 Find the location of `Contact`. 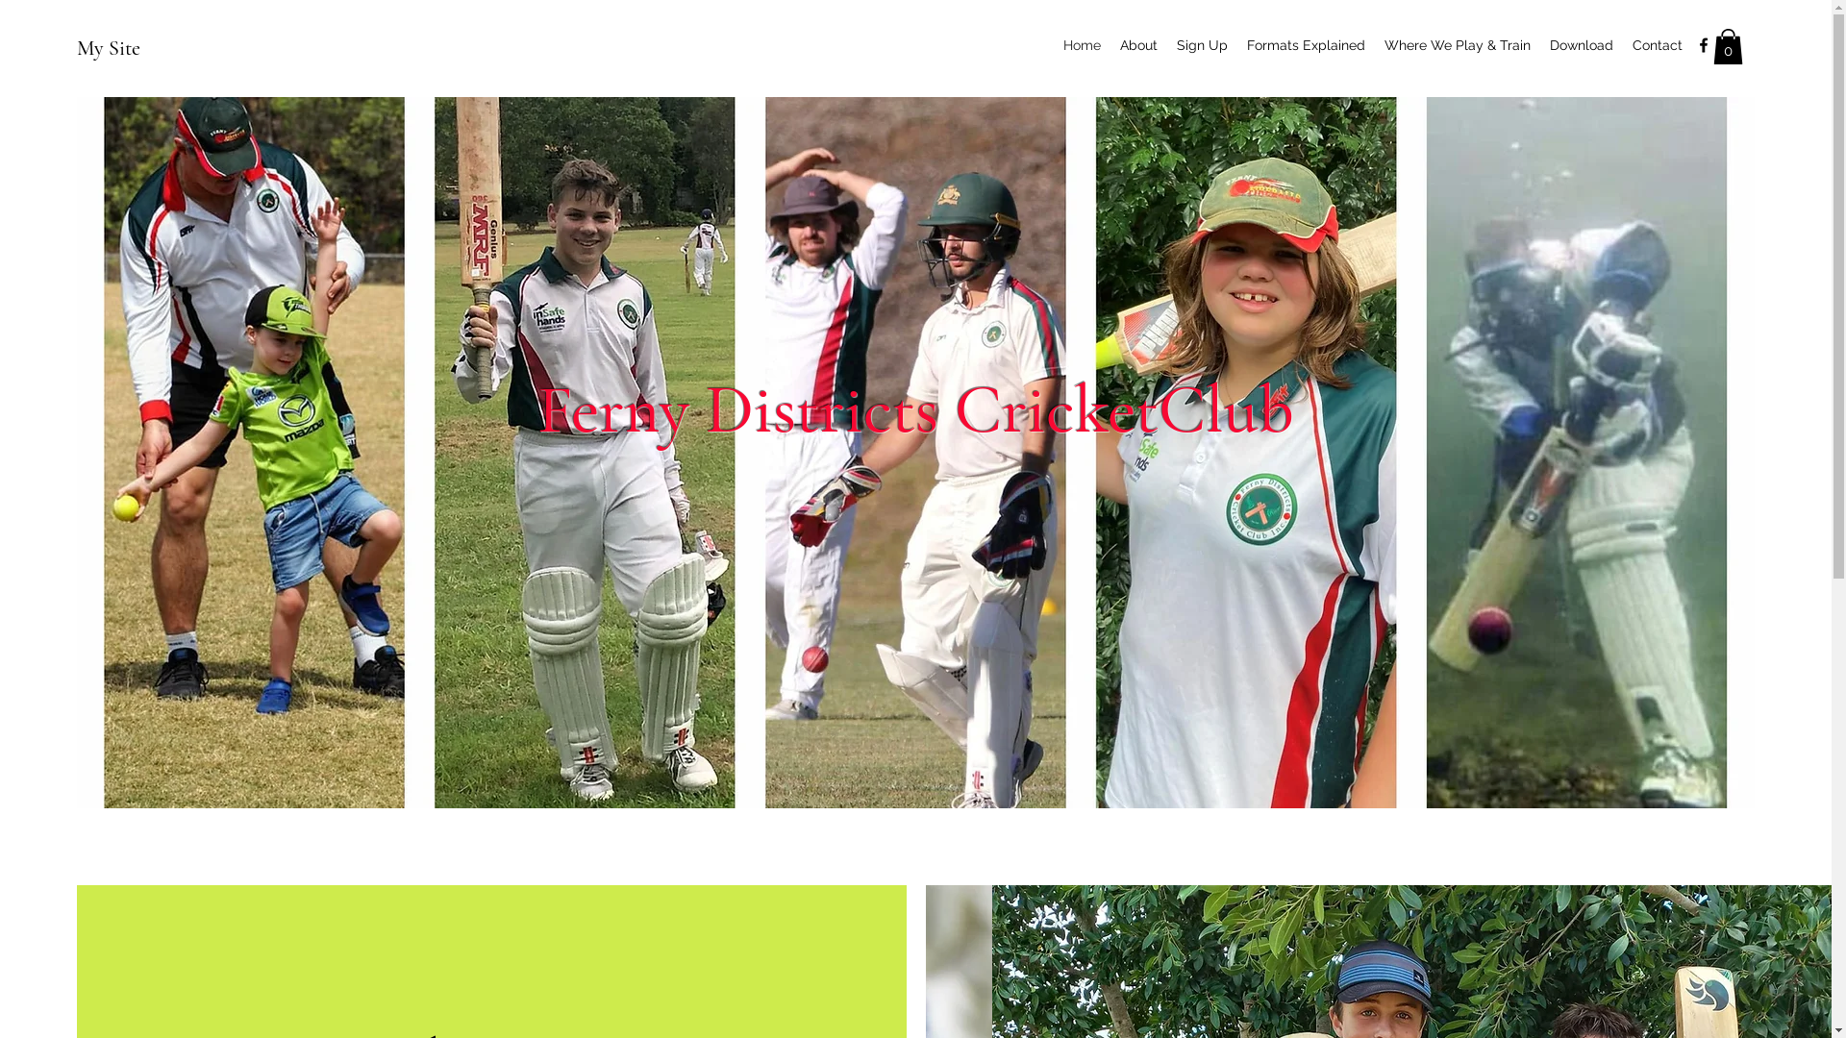

Contact is located at coordinates (1658, 45).